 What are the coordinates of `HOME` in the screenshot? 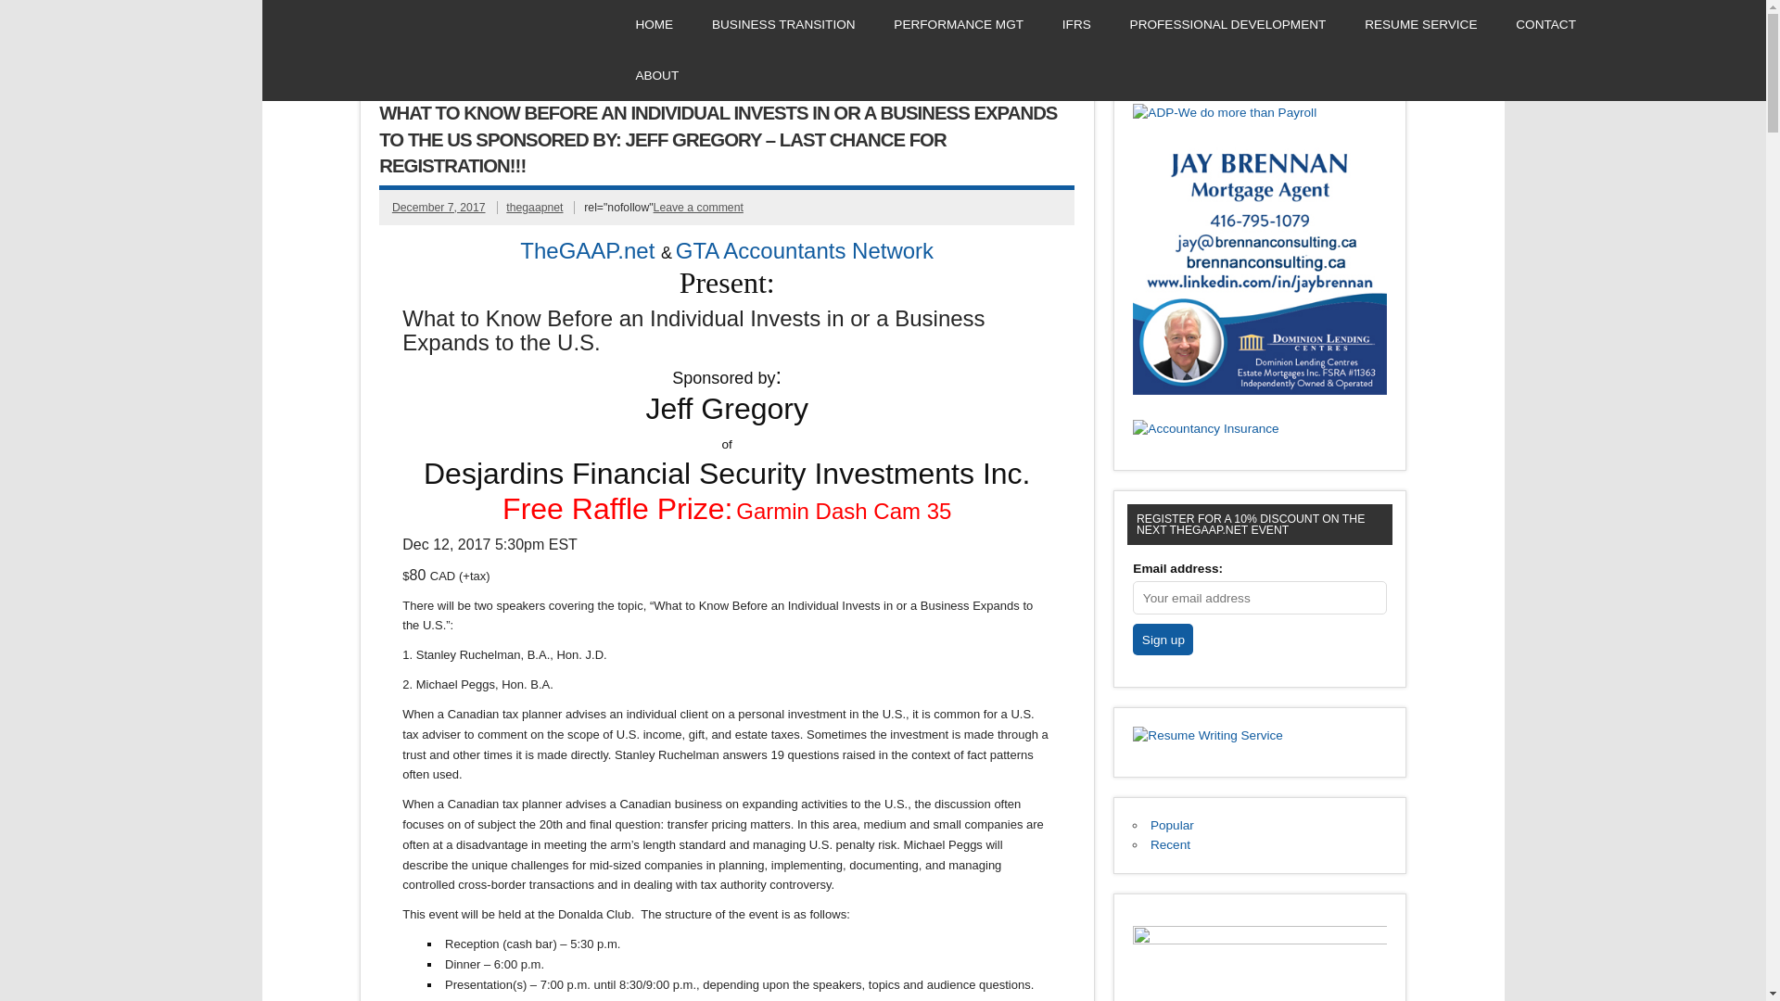 It's located at (654, 25).